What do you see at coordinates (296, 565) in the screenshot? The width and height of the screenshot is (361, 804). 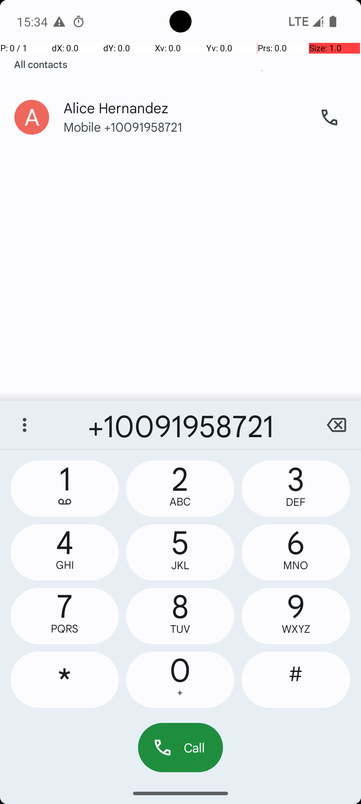 I see `MNO` at bounding box center [296, 565].